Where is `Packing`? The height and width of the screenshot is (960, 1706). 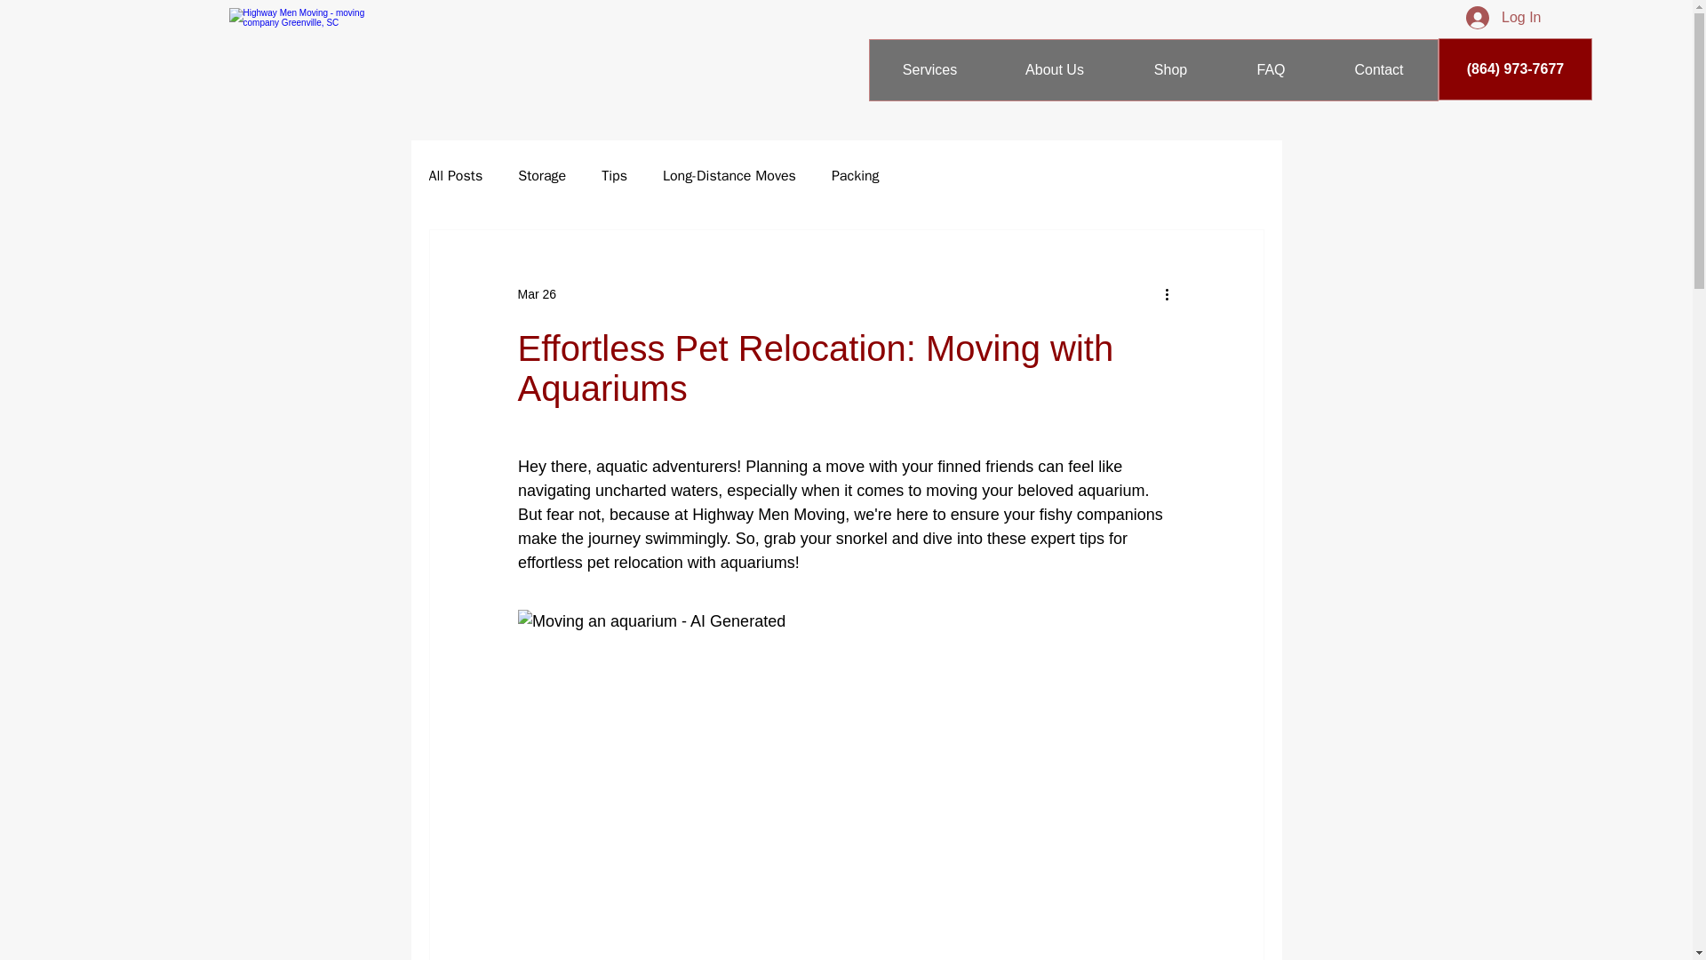 Packing is located at coordinates (856, 176).